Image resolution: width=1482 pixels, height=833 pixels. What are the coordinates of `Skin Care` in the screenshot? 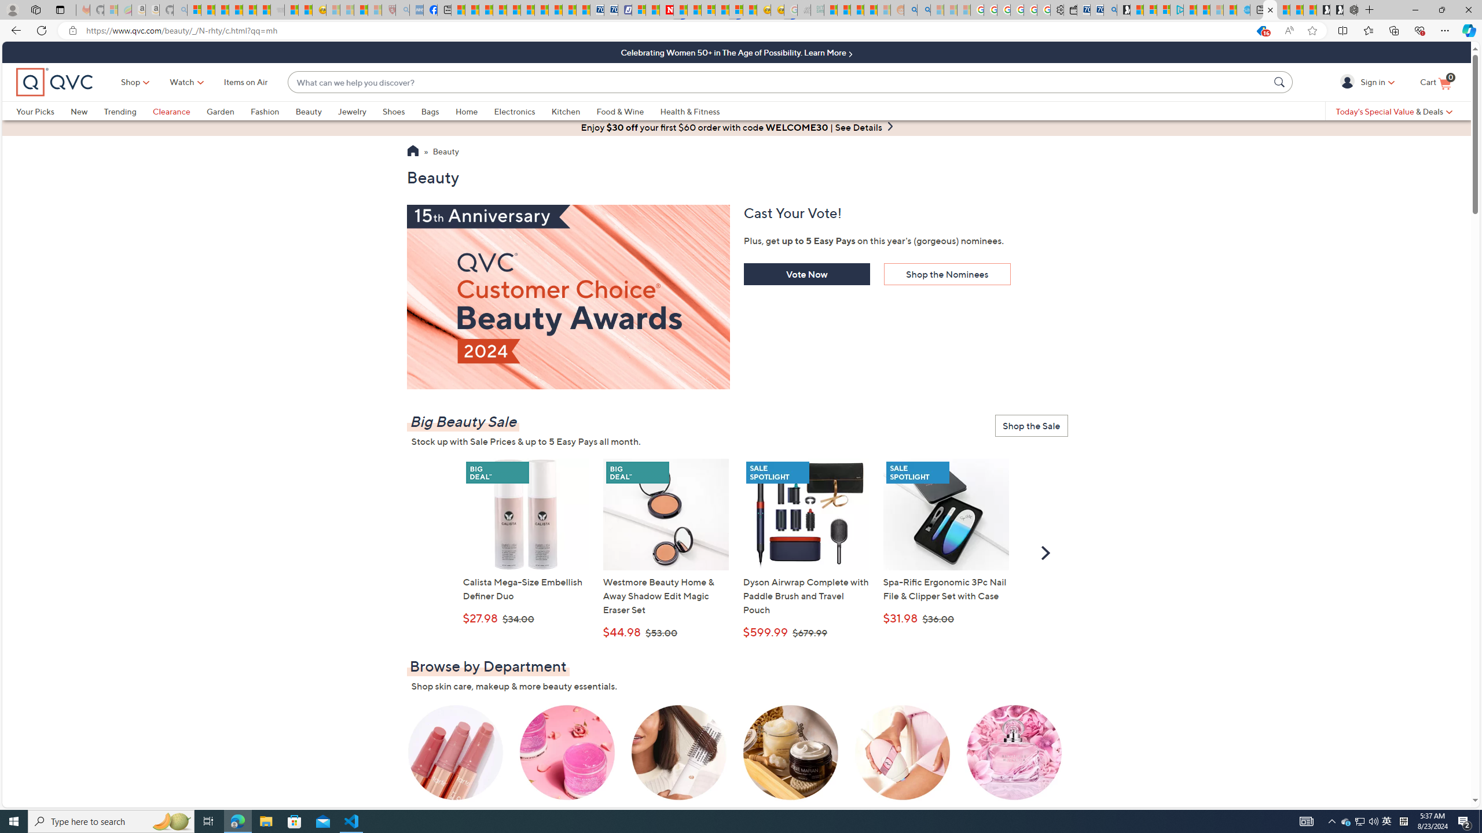 It's located at (567, 761).